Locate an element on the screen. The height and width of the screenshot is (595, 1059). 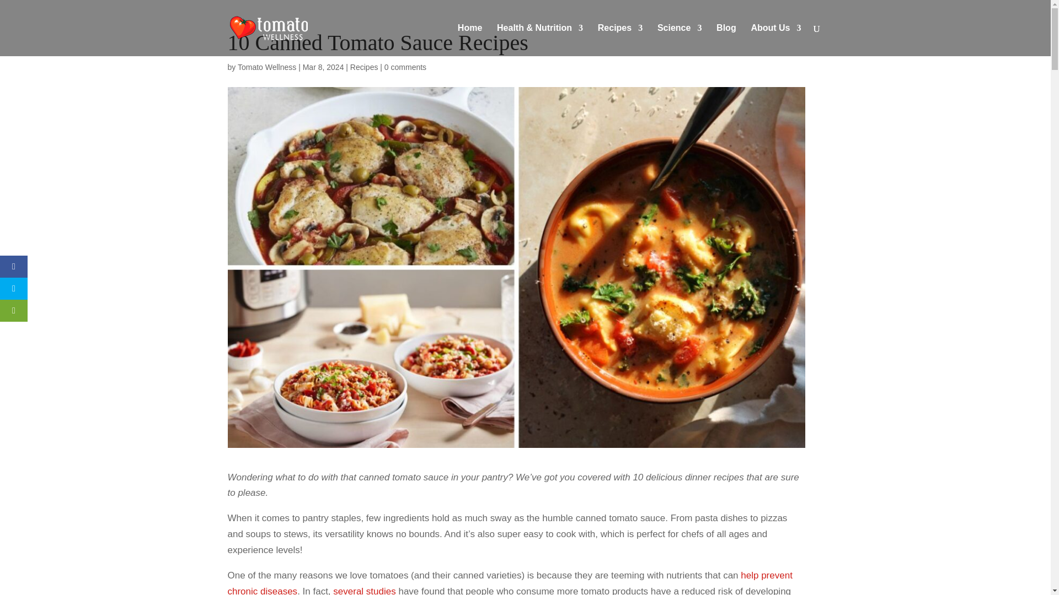
Recipes is located at coordinates (620, 40).